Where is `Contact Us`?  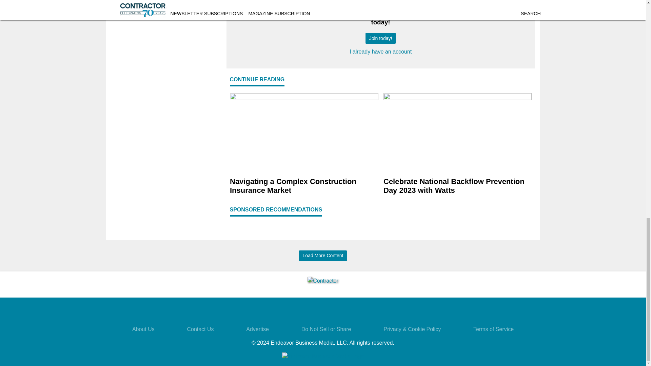
Contact Us is located at coordinates (200, 329).